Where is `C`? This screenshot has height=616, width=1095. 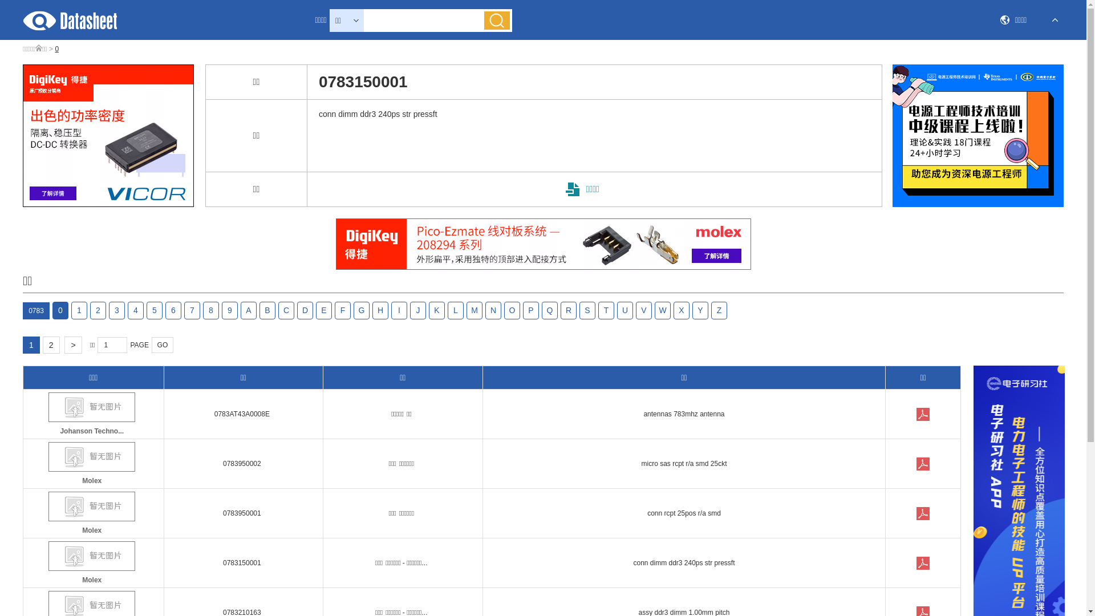
C is located at coordinates (286, 310).